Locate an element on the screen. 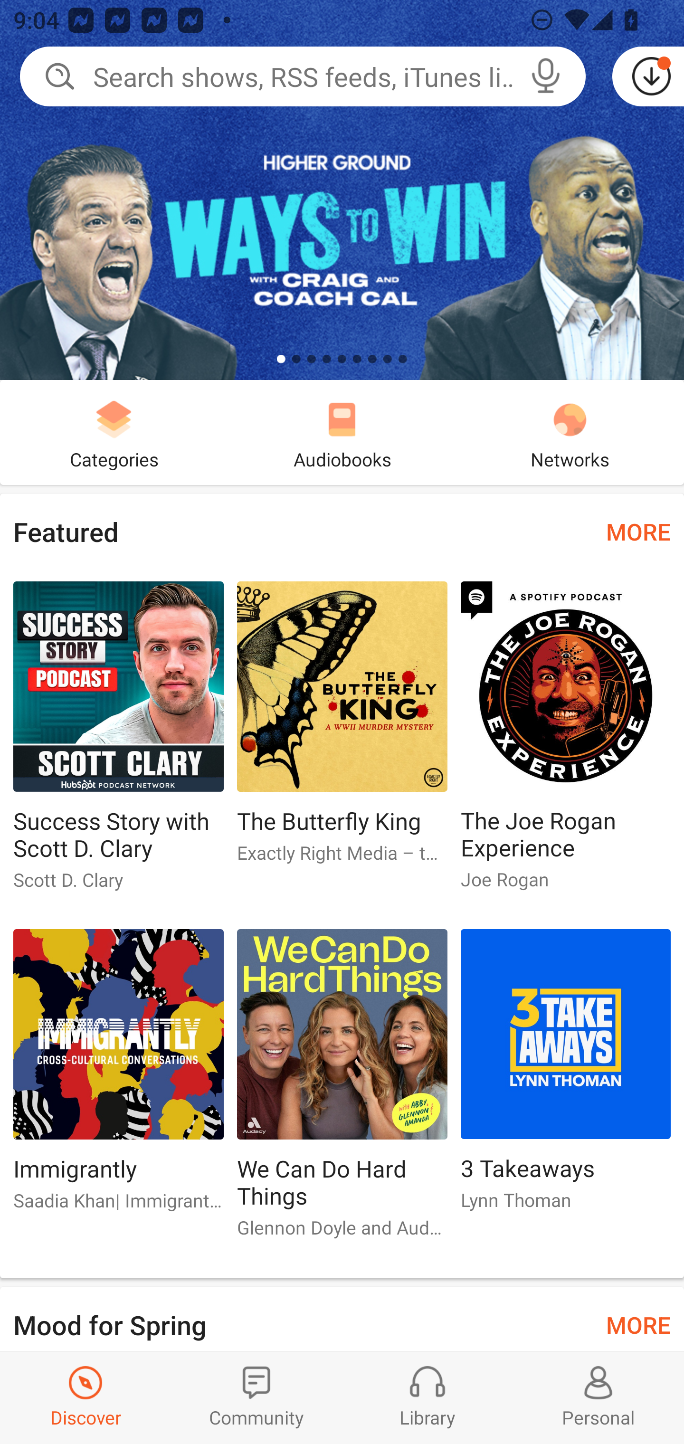 The width and height of the screenshot is (684, 1444). Networks is located at coordinates (570, 432).